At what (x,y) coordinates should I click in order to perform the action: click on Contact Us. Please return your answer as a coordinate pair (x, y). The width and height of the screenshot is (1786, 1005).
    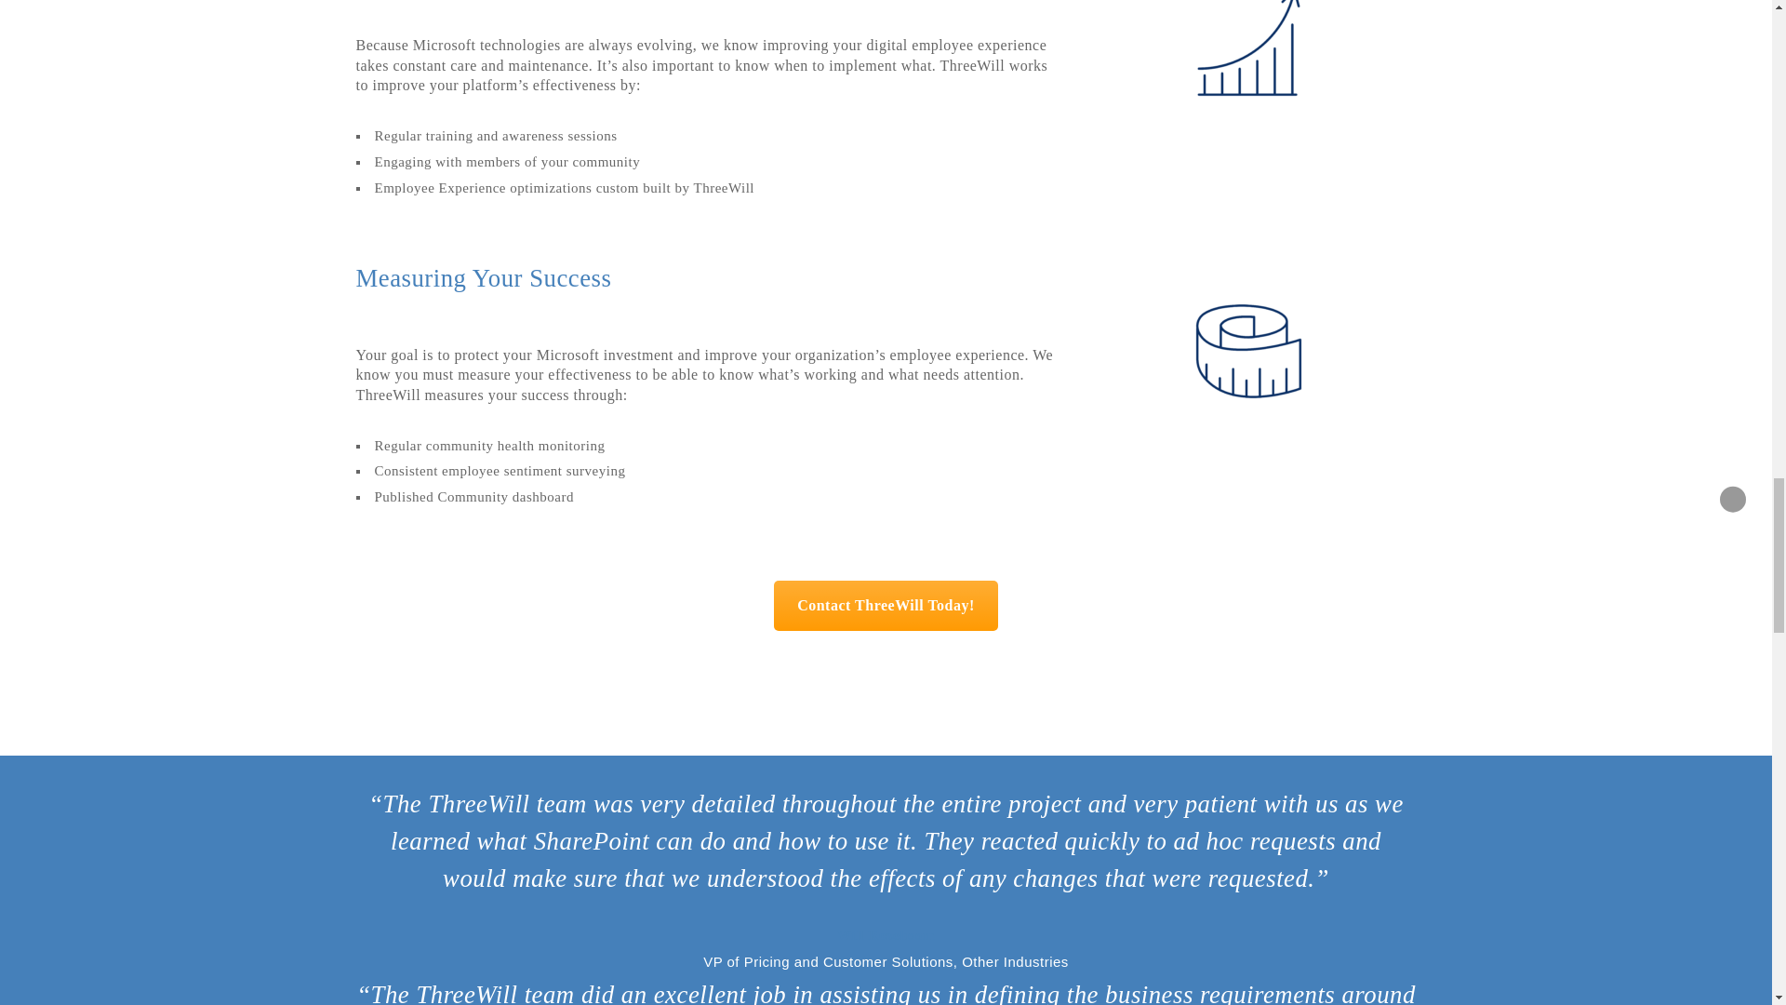
    Looking at the image, I should click on (886, 606).